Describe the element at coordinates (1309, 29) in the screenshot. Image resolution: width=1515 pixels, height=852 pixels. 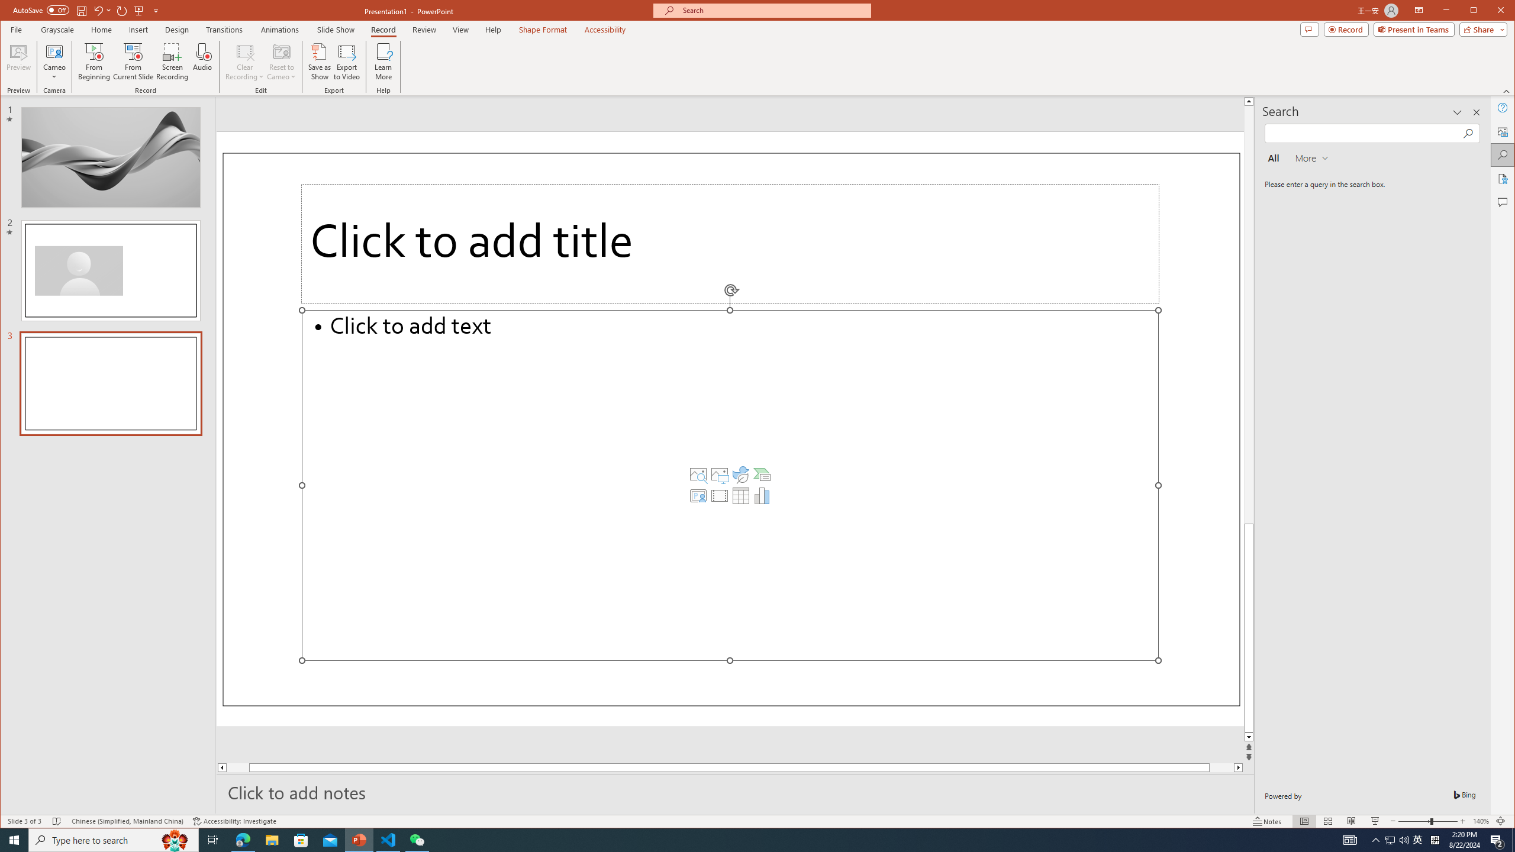
I see `Comments` at that location.